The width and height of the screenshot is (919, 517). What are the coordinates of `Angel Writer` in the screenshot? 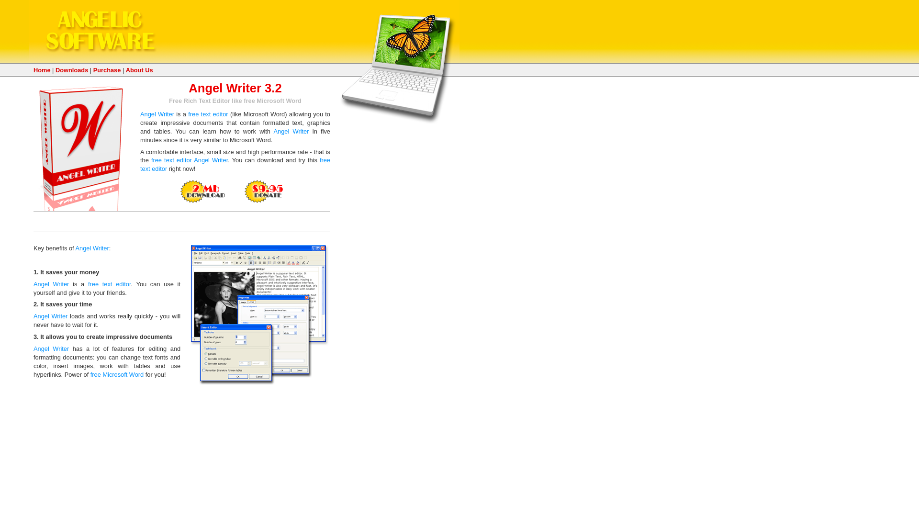 It's located at (92, 248).